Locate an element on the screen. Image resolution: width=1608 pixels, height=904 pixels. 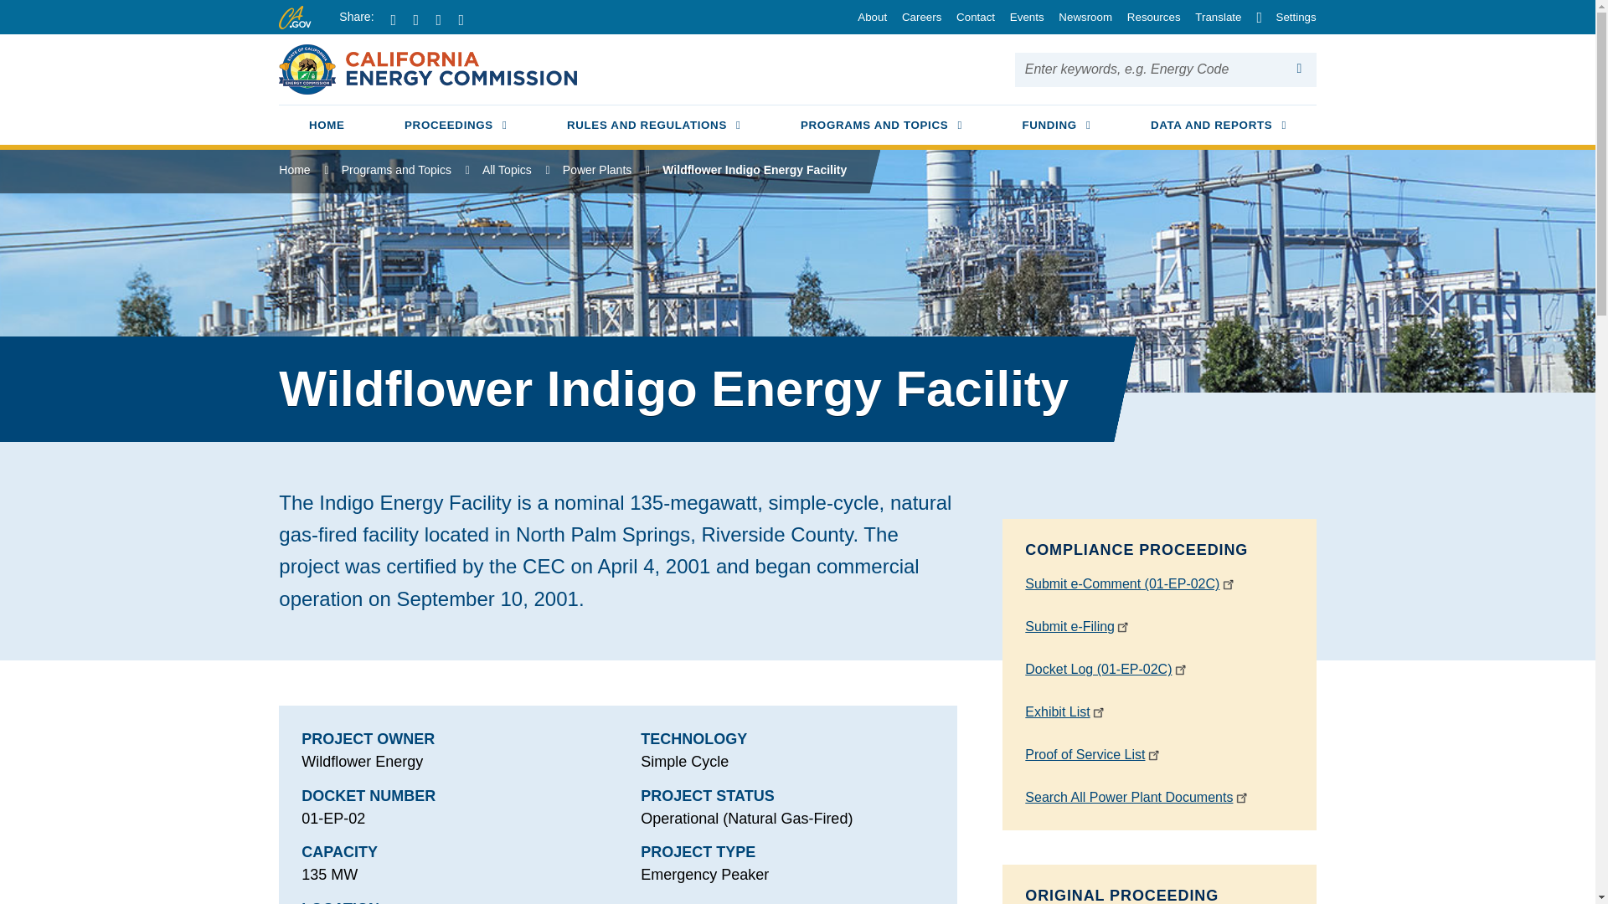
About is located at coordinates (867, 17).